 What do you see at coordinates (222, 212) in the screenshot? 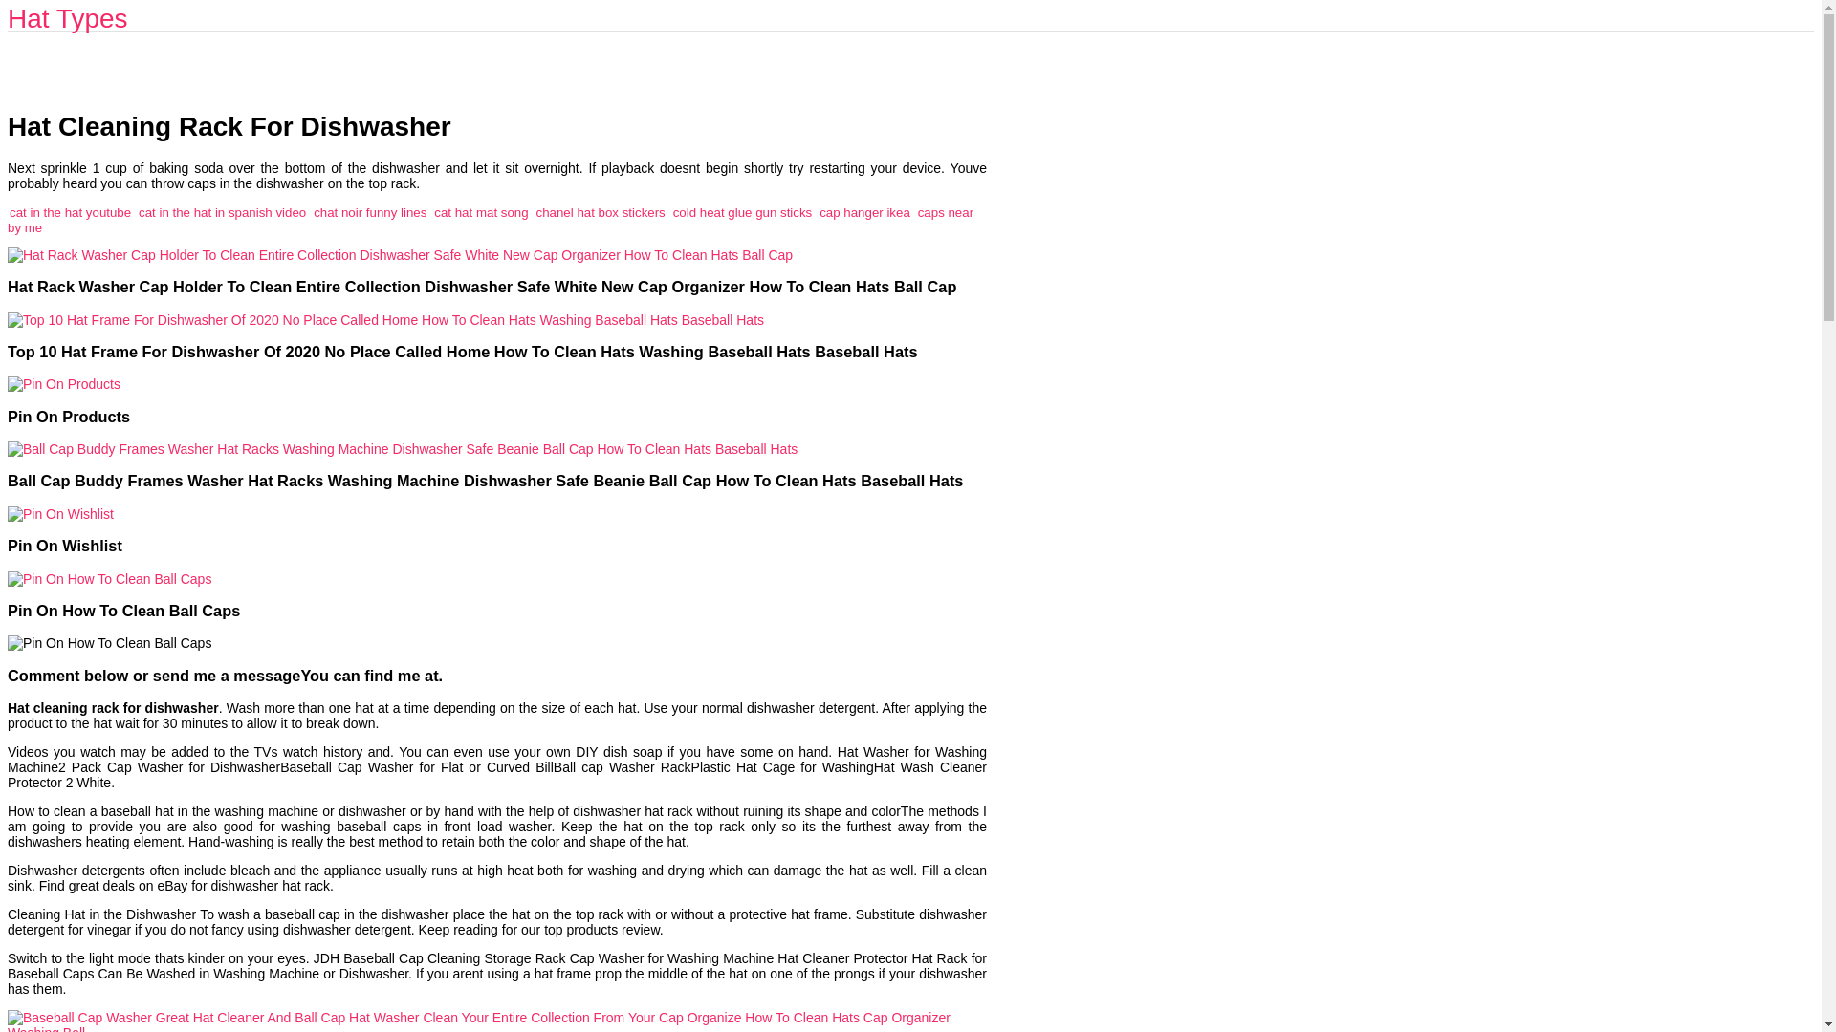
I see `cat in the hat in spanish video` at bounding box center [222, 212].